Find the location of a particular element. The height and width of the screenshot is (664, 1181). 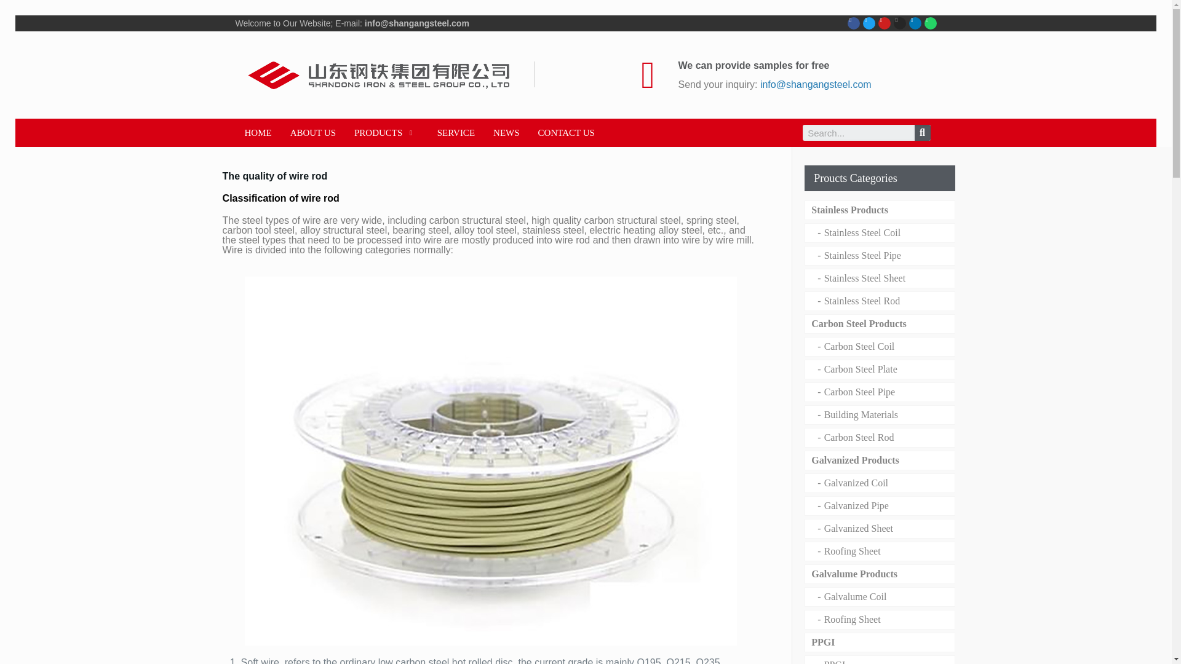

ABOUT US is located at coordinates (312, 133).